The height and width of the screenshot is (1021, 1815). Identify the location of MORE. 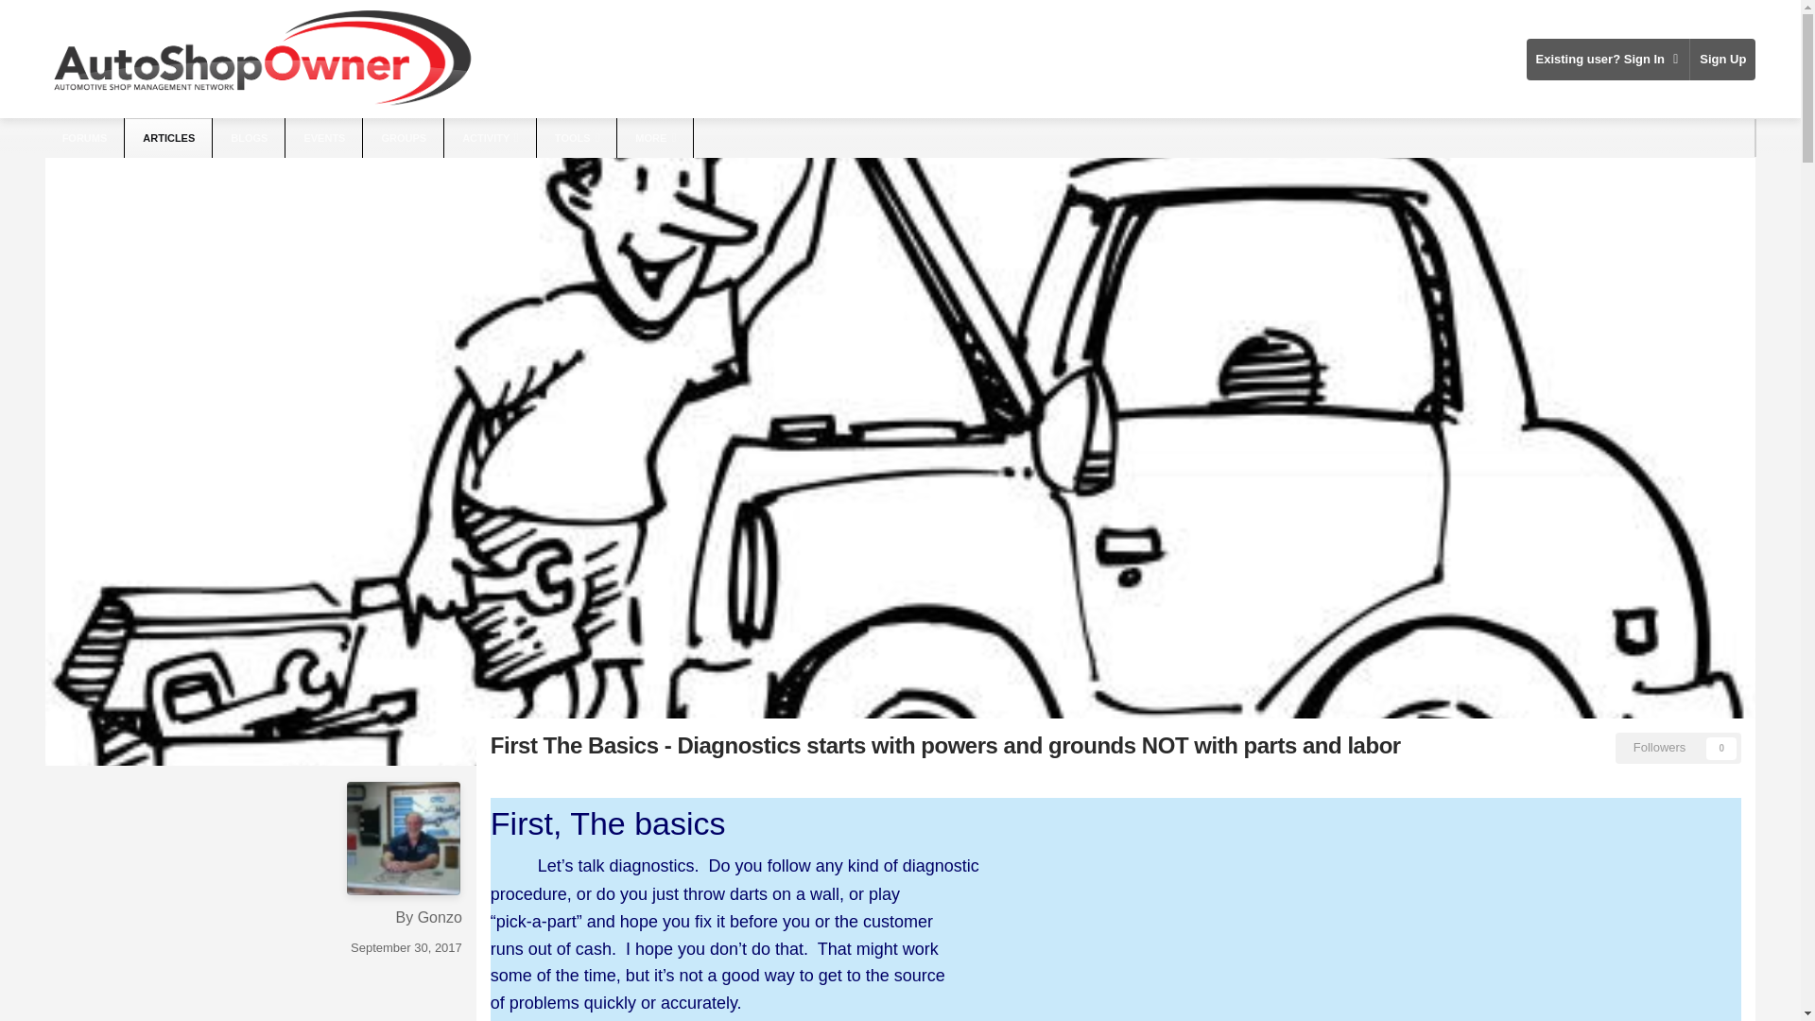
(656, 138).